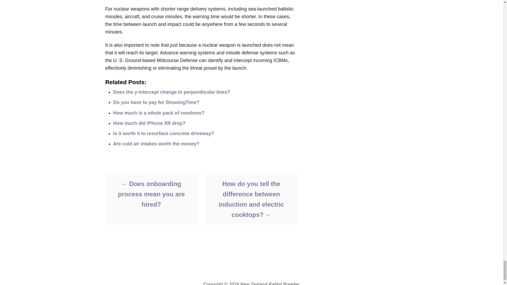 Image resolution: width=507 pixels, height=285 pixels. I want to click on Does onboarding process mean you are hired?, so click(151, 194).